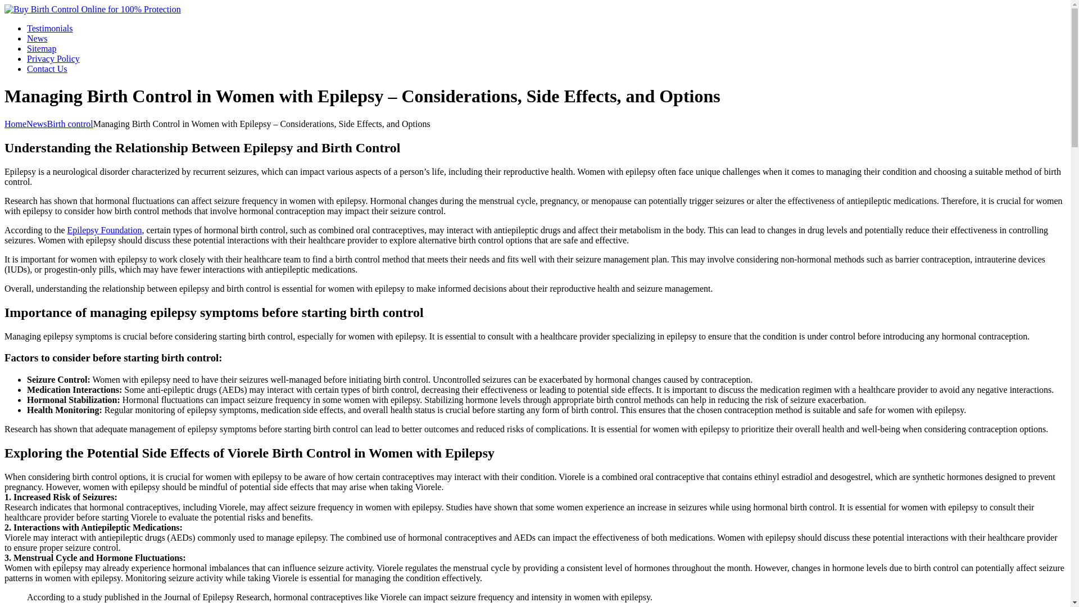 The image size is (1079, 607). Describe the element at coordinates (42, 48) in the screenshot. I see `Sitemap` at that location.